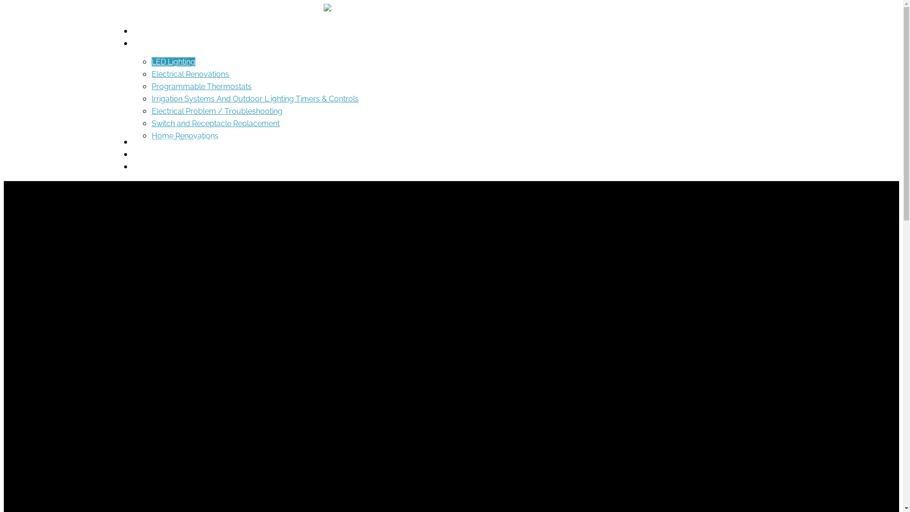  I want to click on Skip to main content, so click(4, 4).